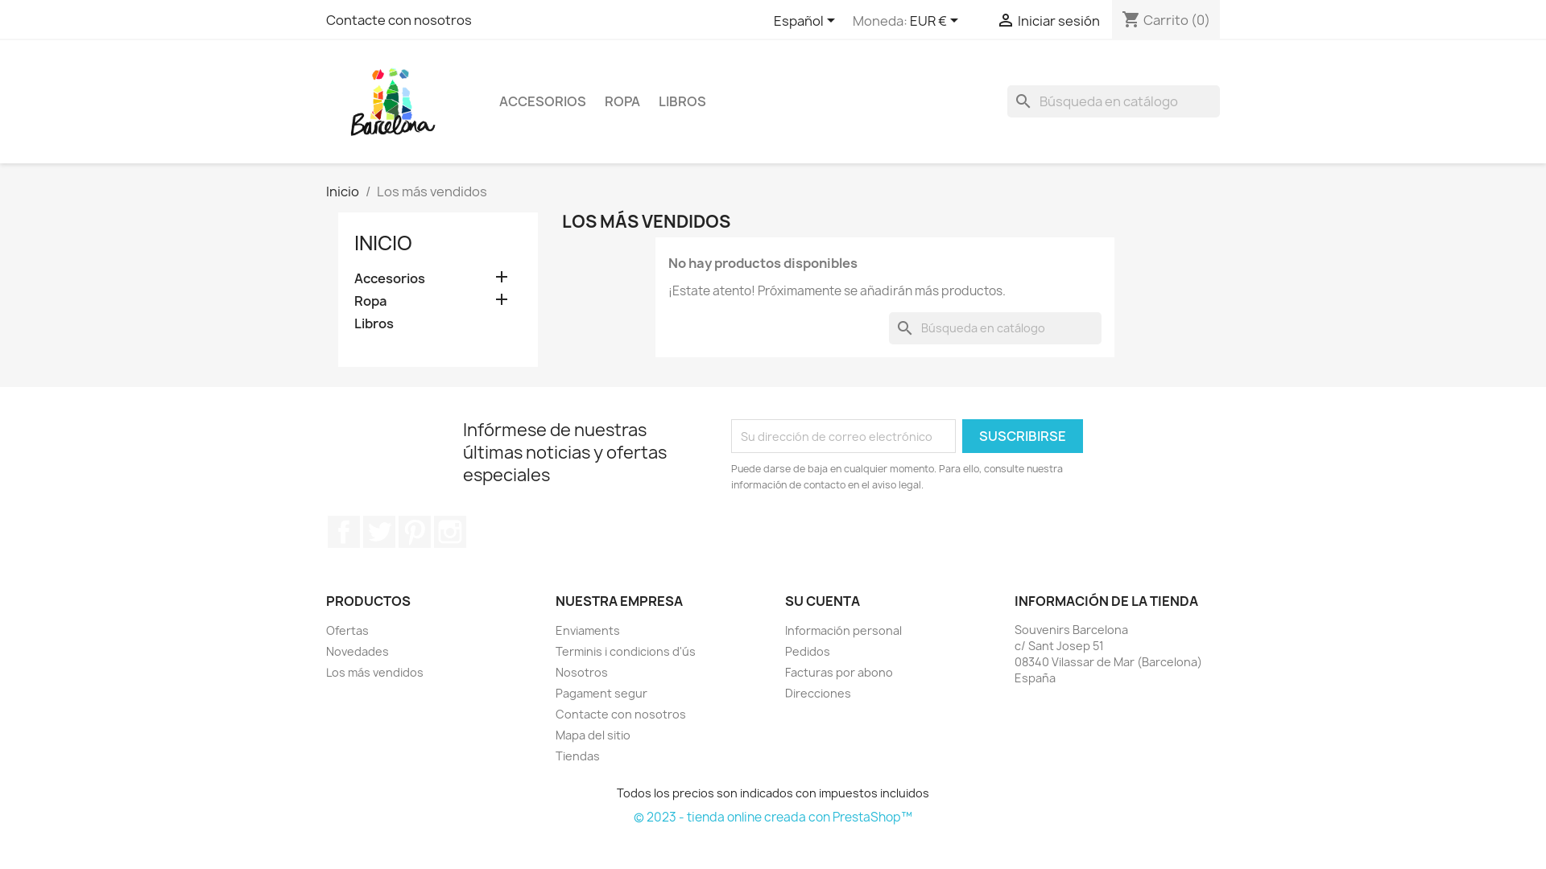  Describe the element at coordinates (808, 652) in the screenshot. I see `Pedidos` at that location.